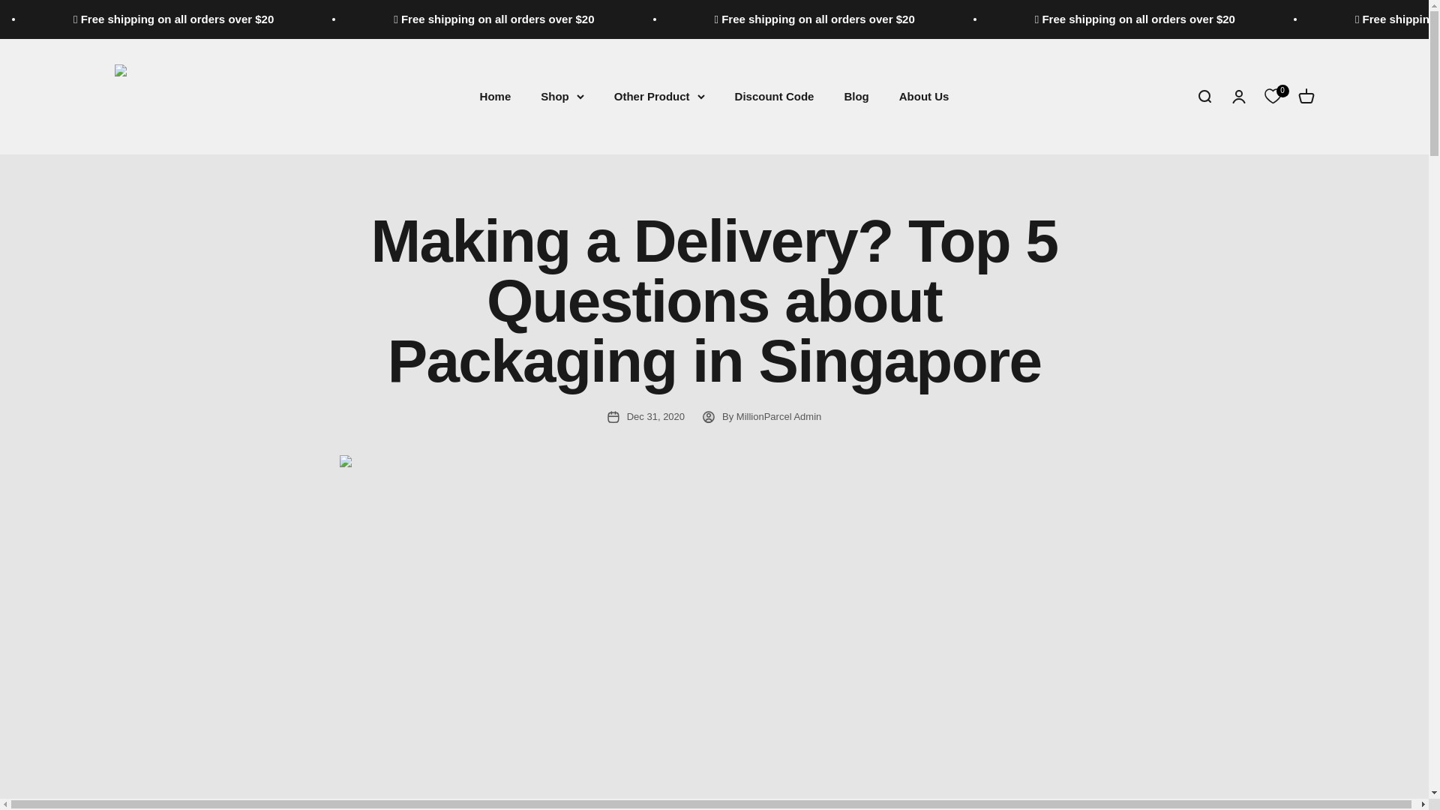 The image size is (1440, 810). What do you see at coordinates (1305, 96) in the screenshot?
I see `Open cart` at bounding box center [1305, 96].